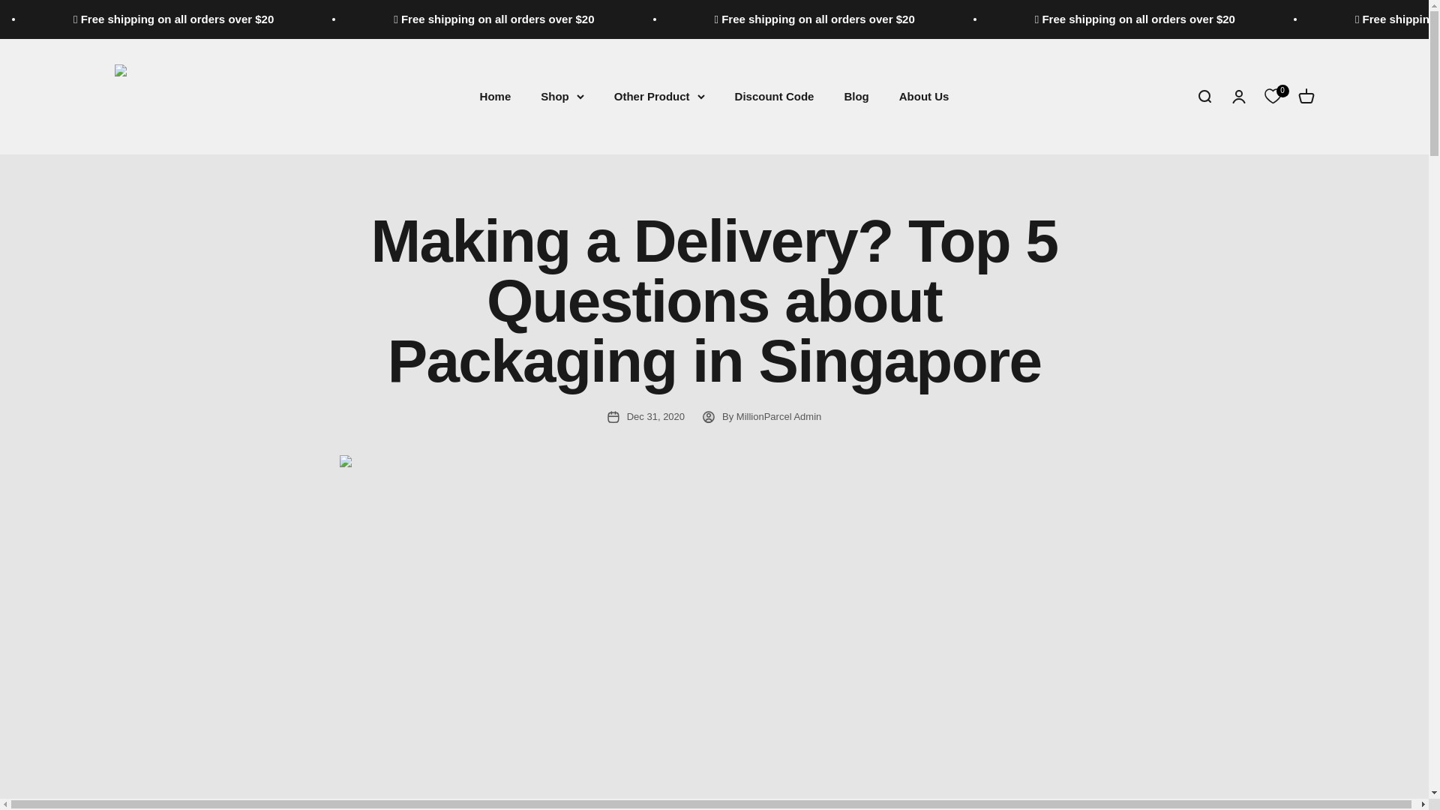 The image size is (1440, 810). What do you see at coordinates (1305, 96) in the screenshot?
I see `Open cart` at bounding box center [1305, 96].